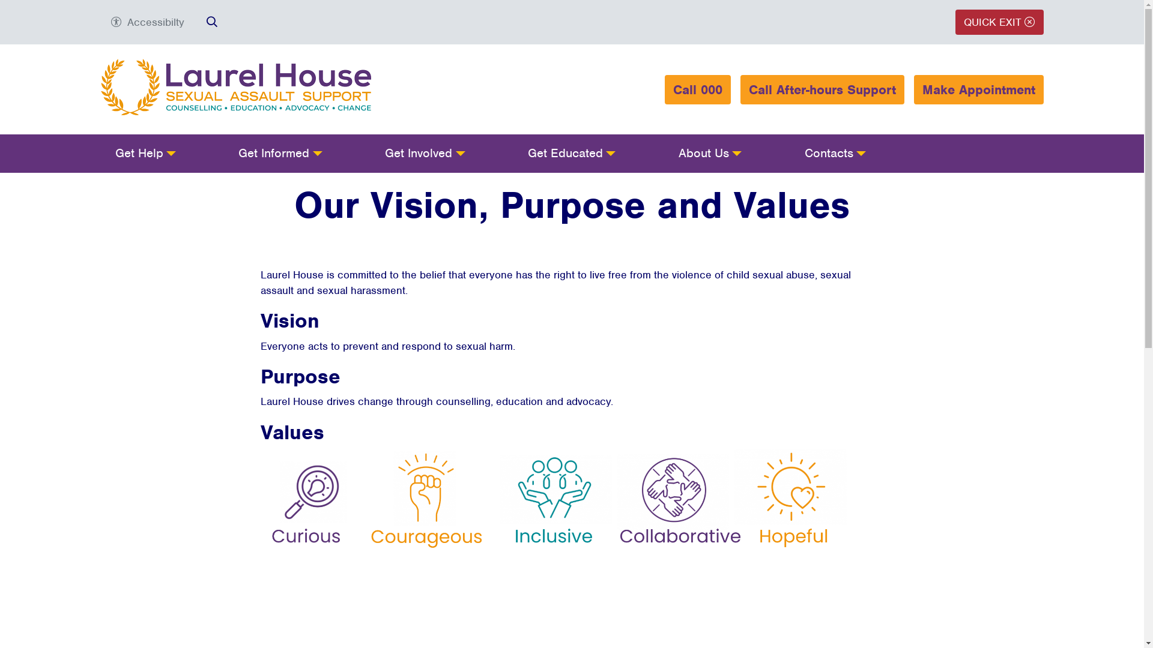  Describe the element at coordinates (999, 22) in the screenshot. I see `QUICK EXIT` at that location.